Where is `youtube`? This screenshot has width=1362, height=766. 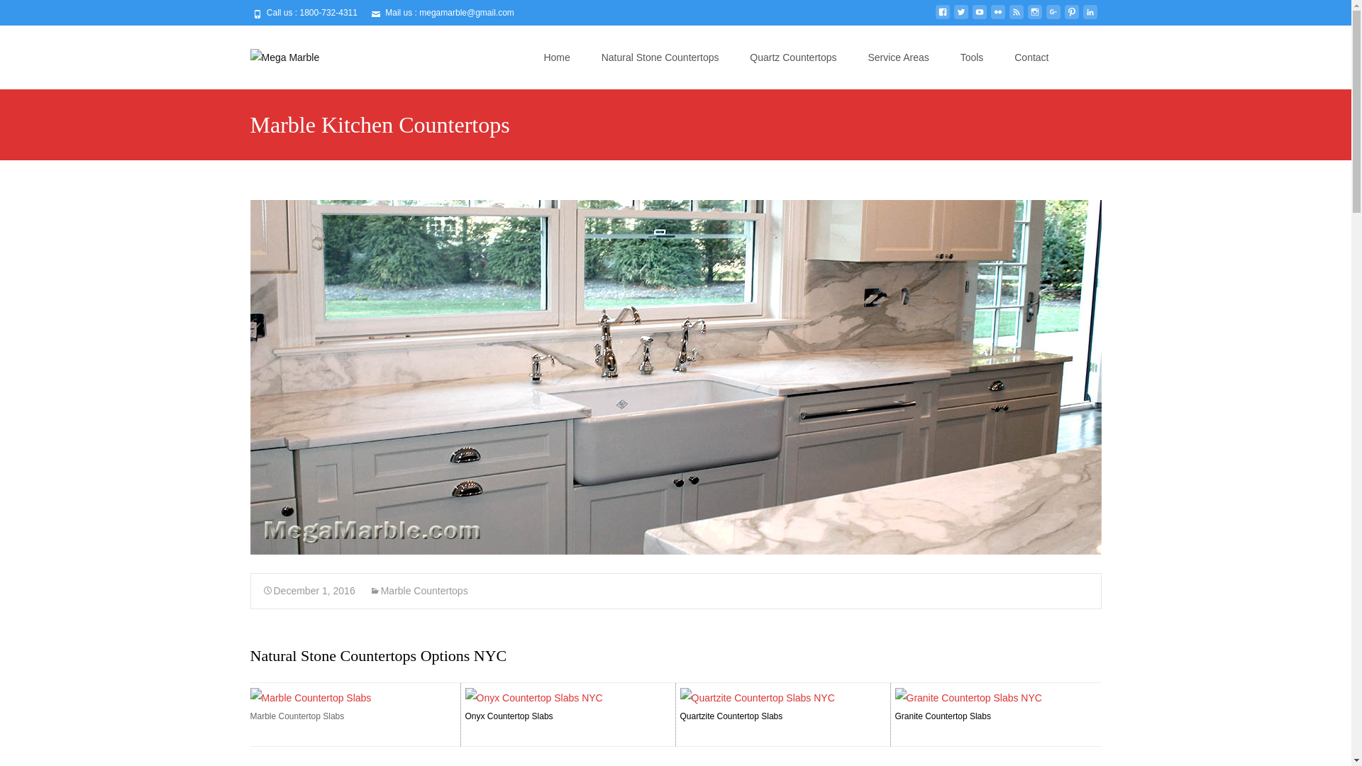 youtube is located at coordinates (979, 18).